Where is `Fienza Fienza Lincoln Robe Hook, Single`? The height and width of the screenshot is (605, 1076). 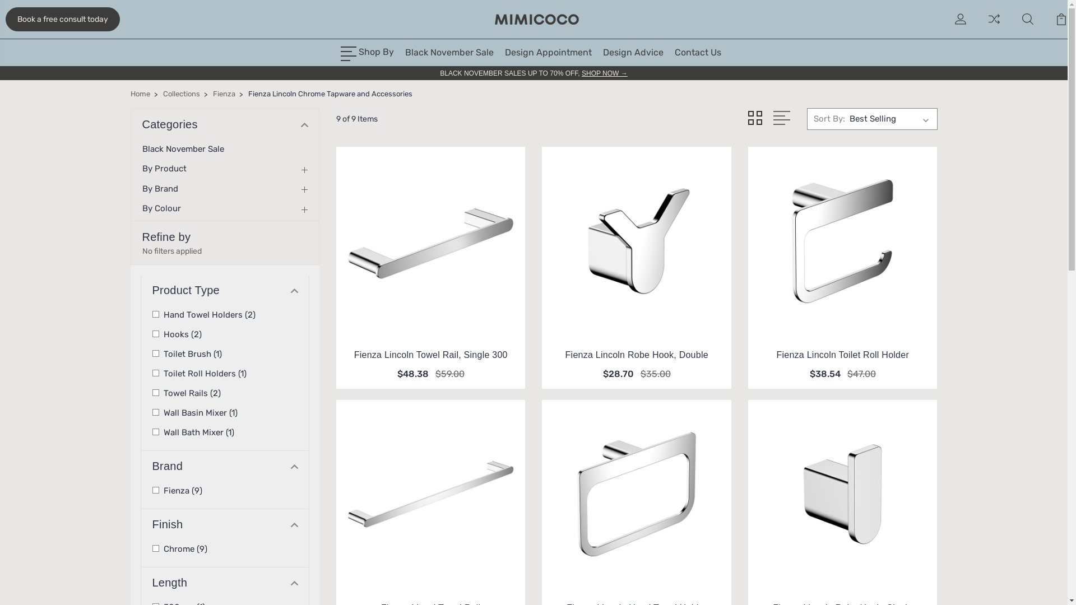
Fienza Fienza Lincoln Robe Hook, Single is located at coordinates (843, 494).